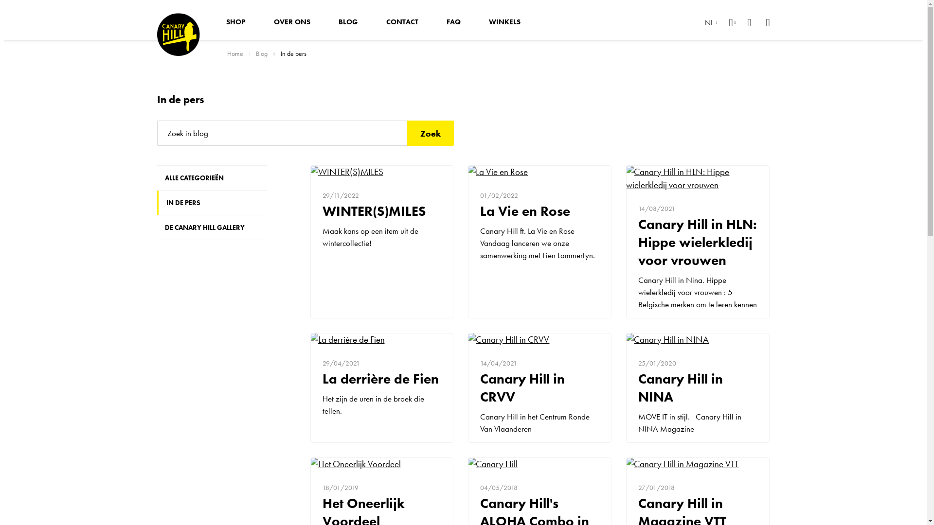 The height and width of the screenshot is (525, 934). Describe the element at coordinates (698, 388) in the screenshot. I see `Canary Hill in NINA` at that location.